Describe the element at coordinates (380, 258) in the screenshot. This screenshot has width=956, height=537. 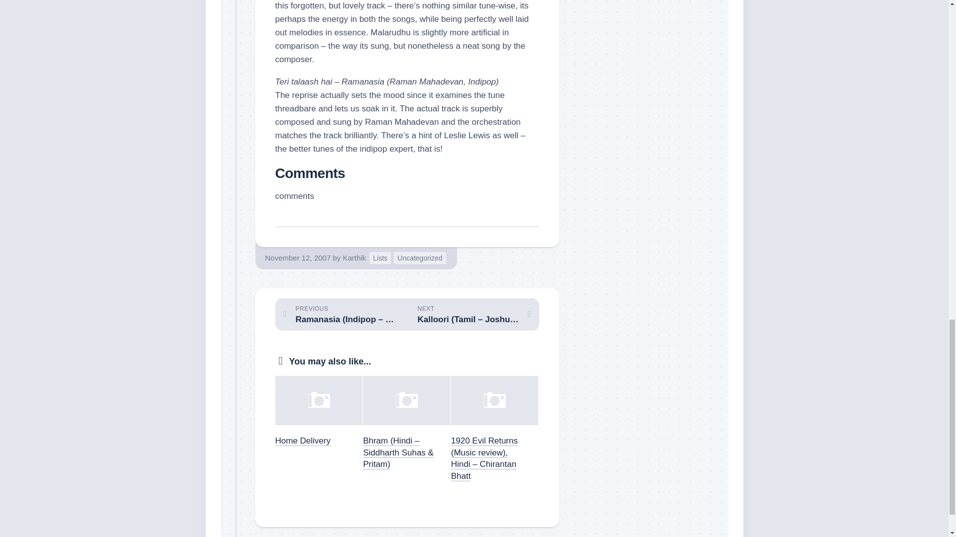
I see `Lists` at that location.